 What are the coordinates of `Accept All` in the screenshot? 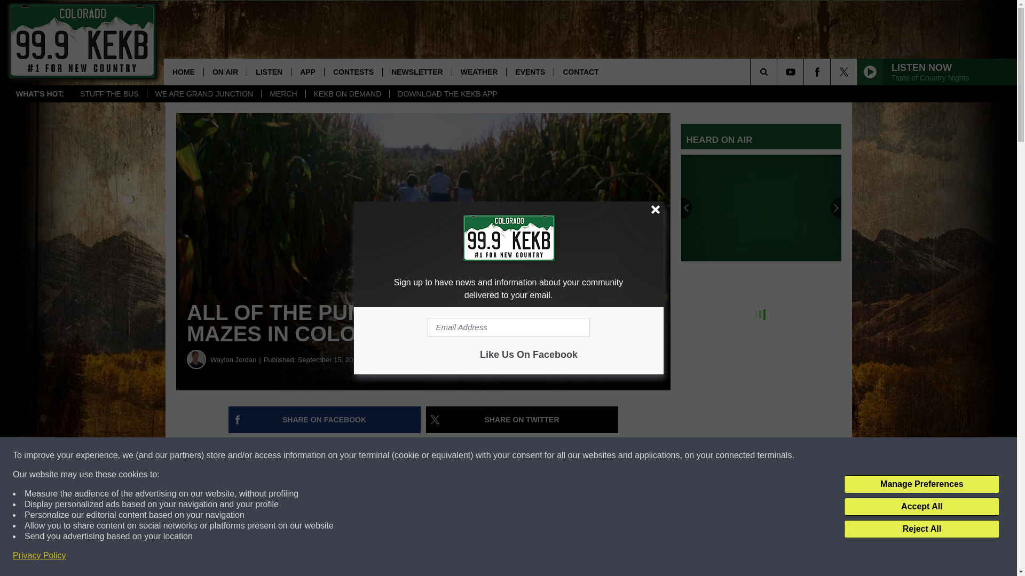 It's located at (921, 507).